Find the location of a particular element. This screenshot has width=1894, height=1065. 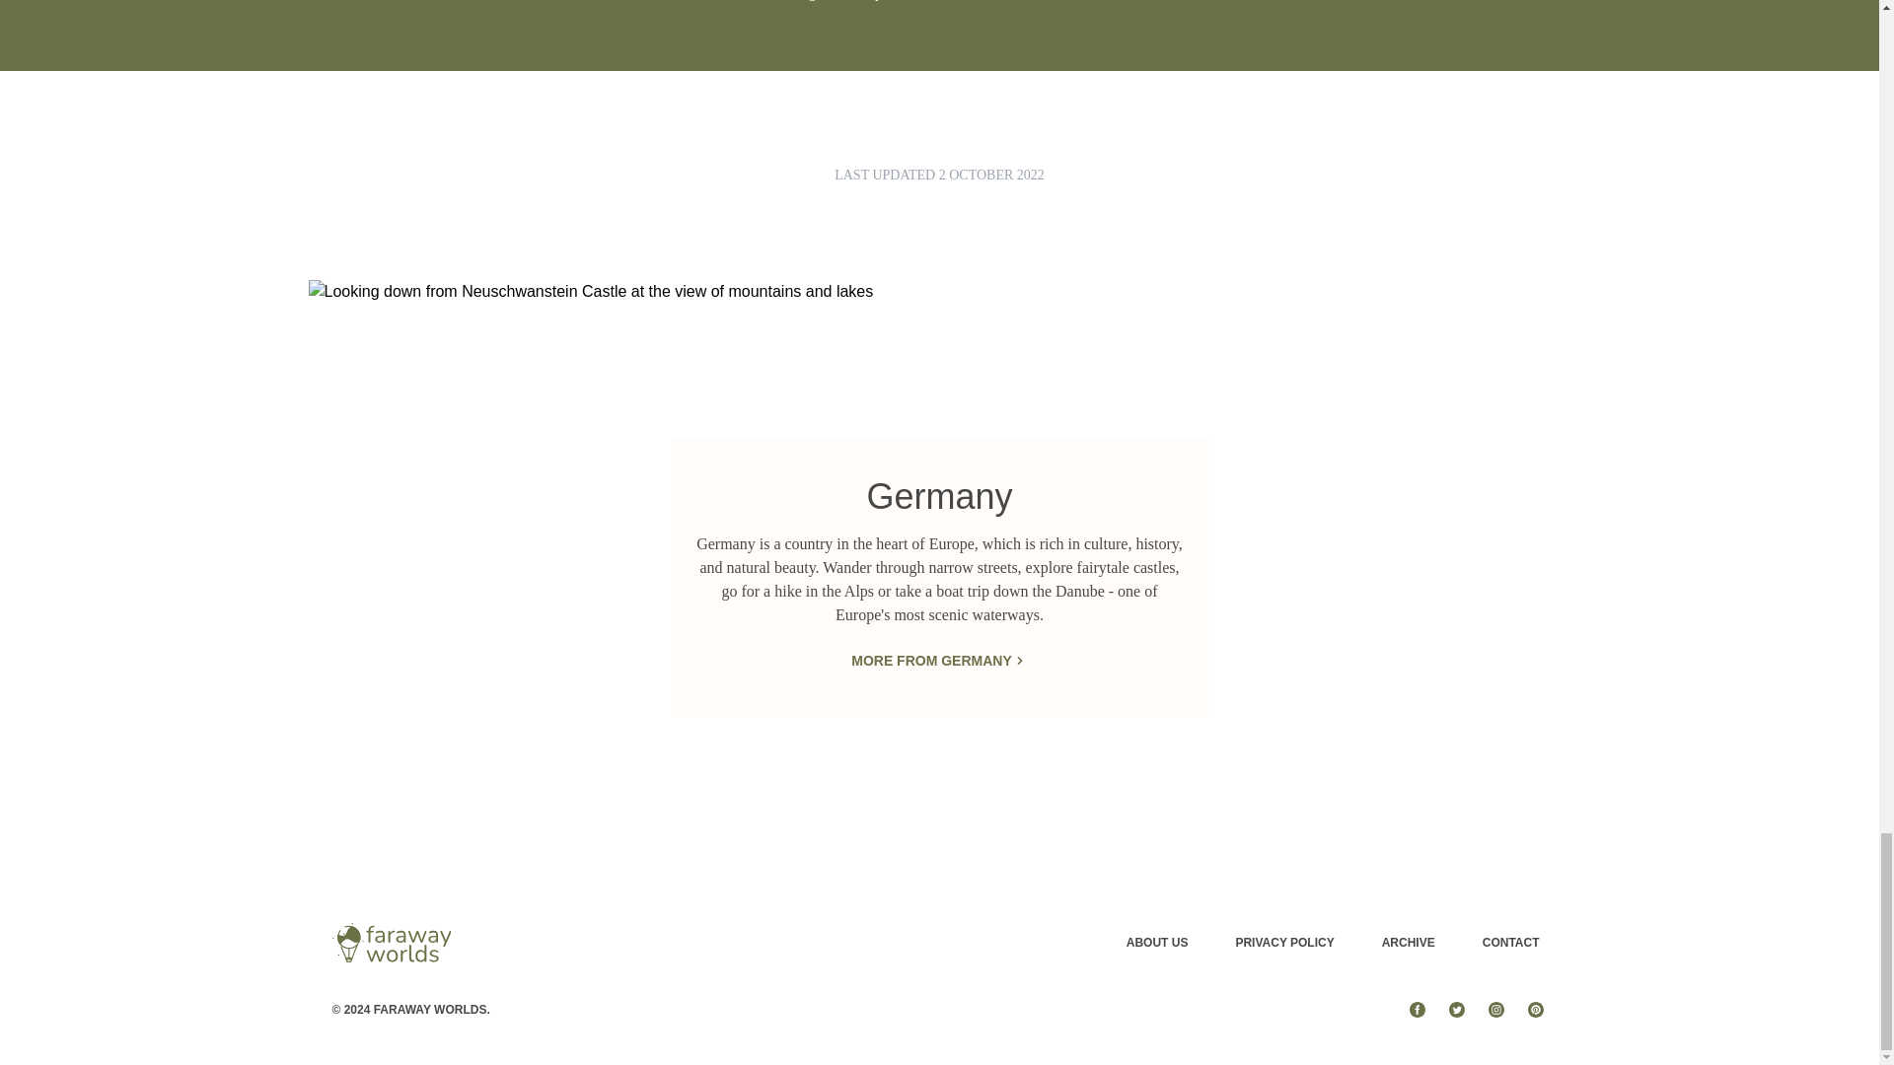

ABOUT US is located at coordinates (1158, 943).